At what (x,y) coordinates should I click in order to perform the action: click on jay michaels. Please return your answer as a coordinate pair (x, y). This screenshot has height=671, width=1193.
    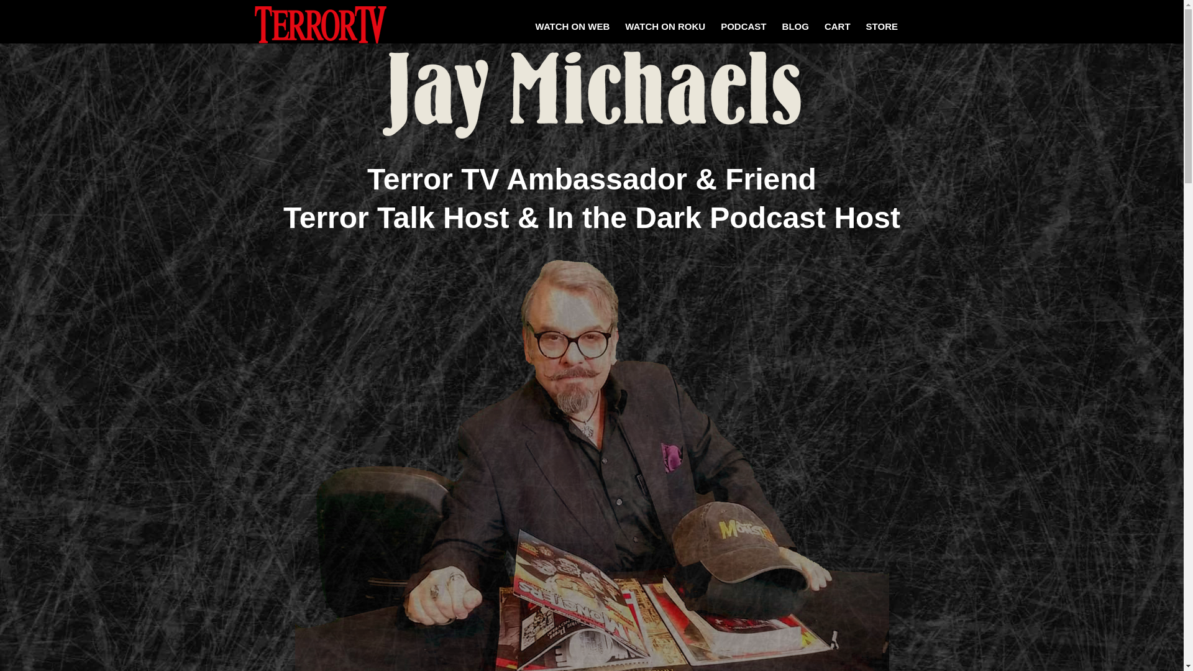
    Looking at the image, I should click on (592, 94).